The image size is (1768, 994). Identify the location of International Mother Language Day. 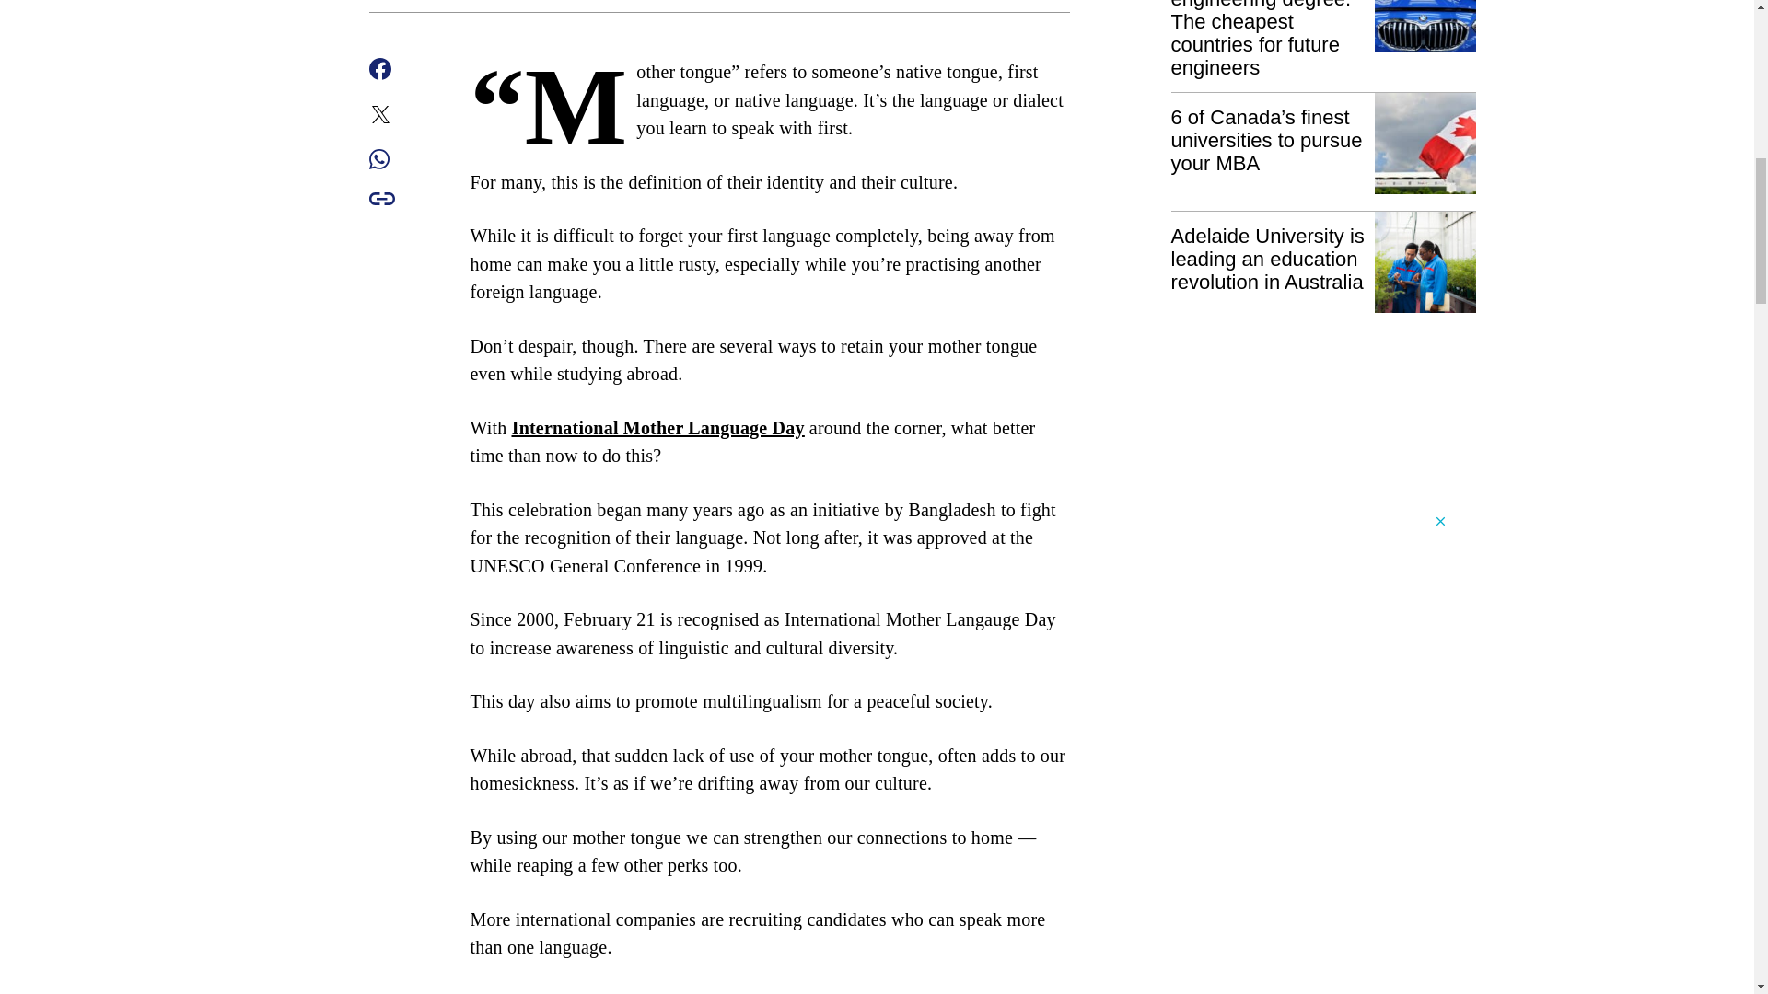
(657, 427).